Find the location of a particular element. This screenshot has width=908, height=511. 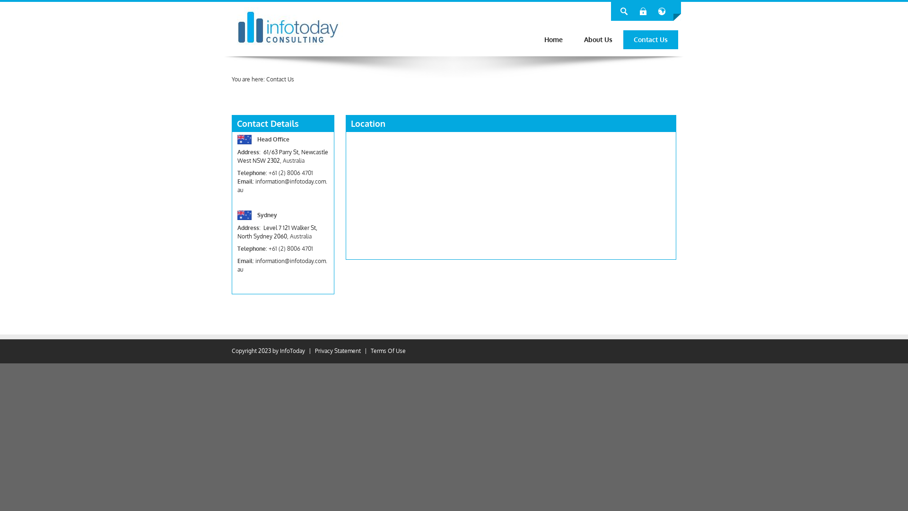

Change Language is located at coordinates (662, 11).